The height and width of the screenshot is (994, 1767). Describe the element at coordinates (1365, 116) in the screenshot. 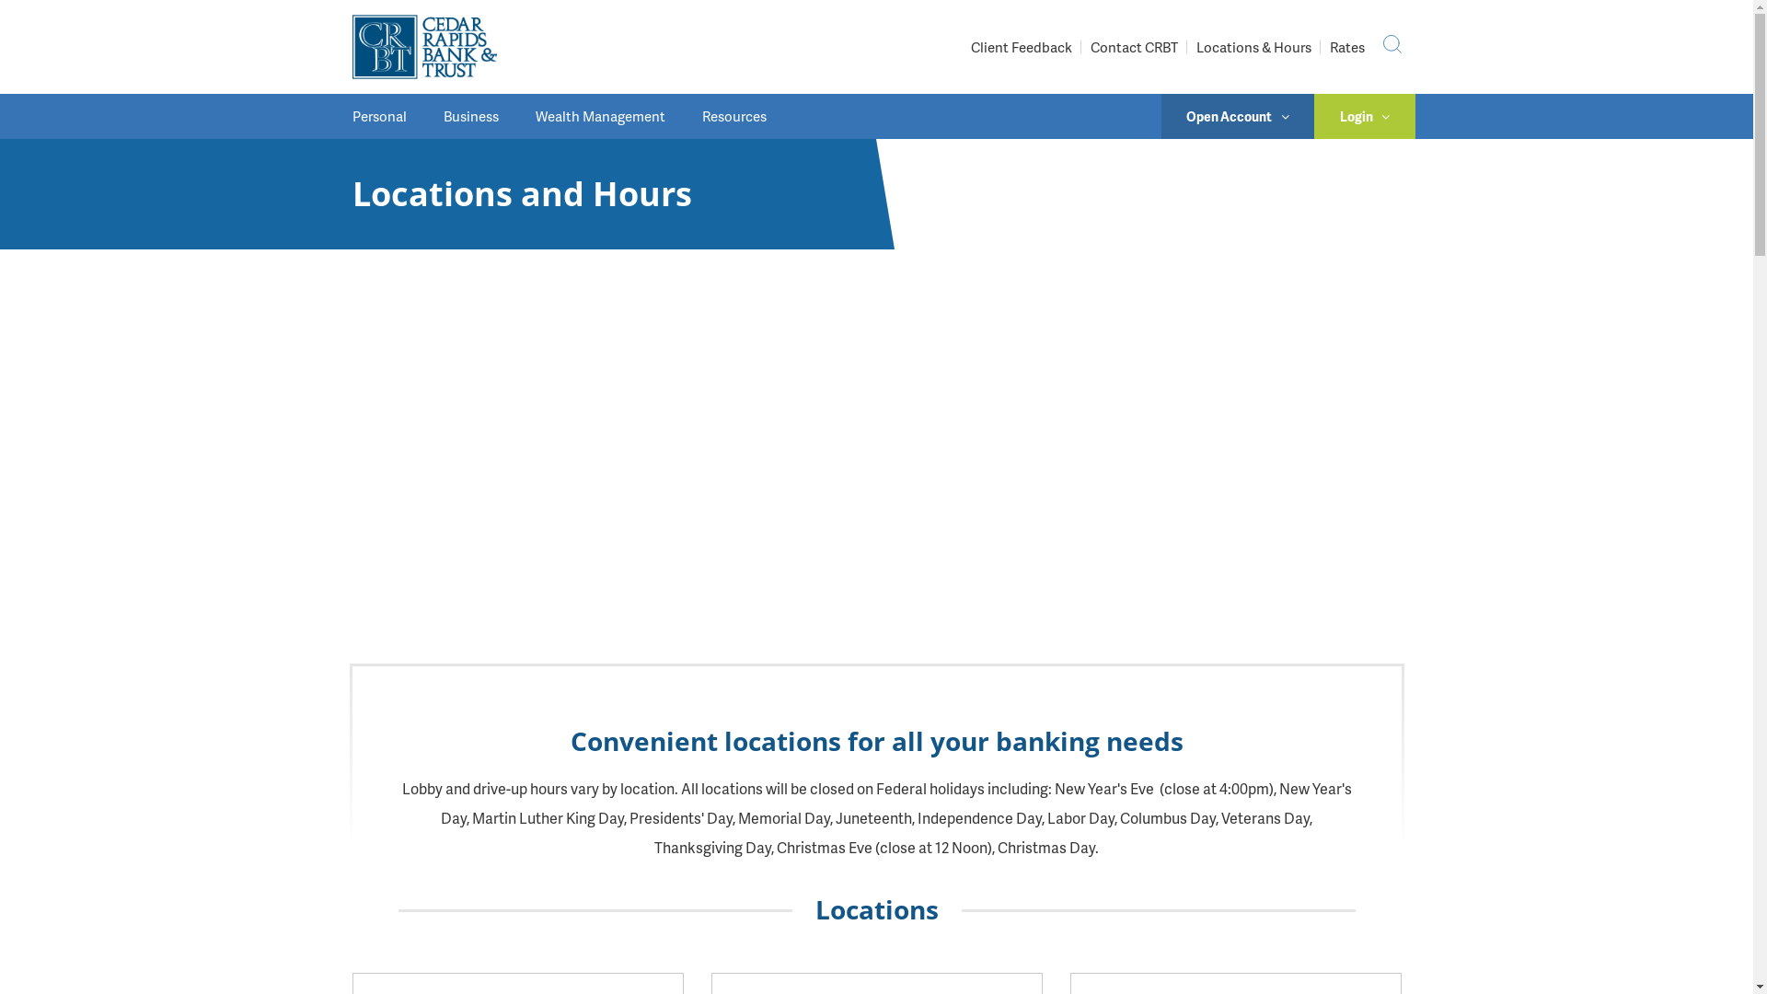

I see `Login` at that location.